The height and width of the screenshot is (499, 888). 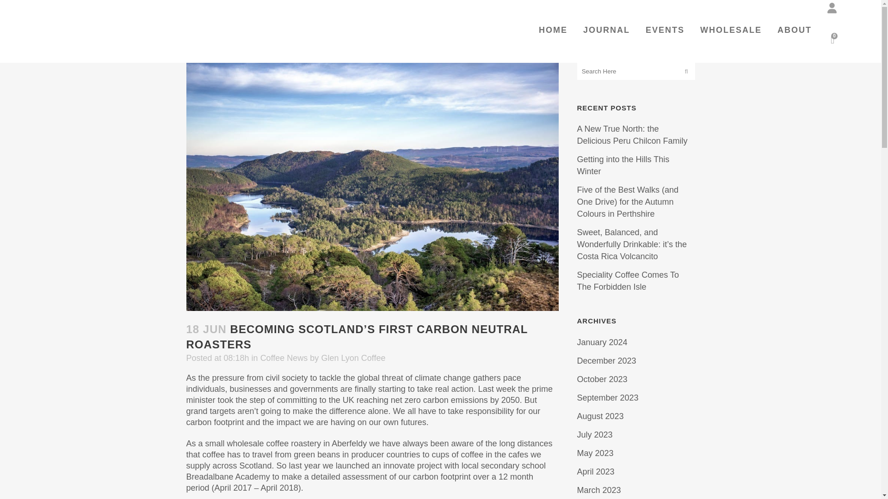 I want to click on Getting into the Hills This Winter , so click(x=623, y=165).